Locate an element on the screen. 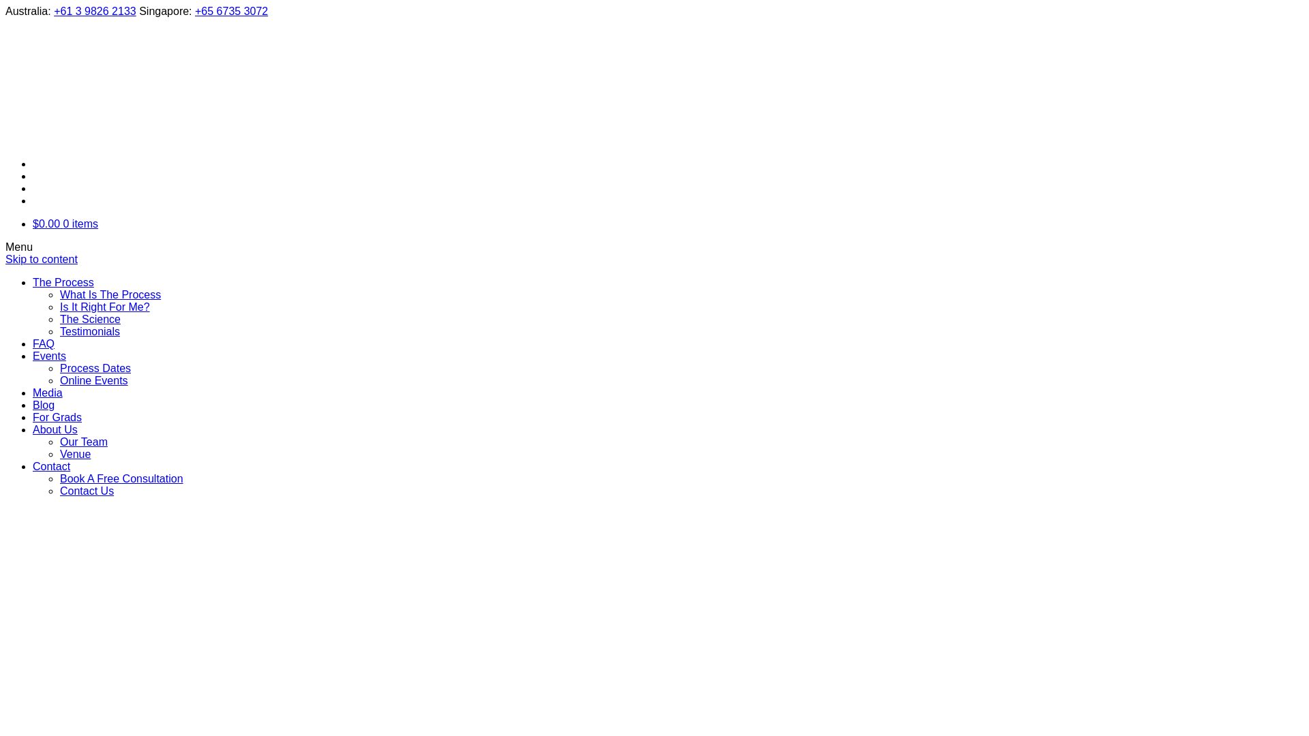 The image size is (1309, 736). Contact is located at coordinates (52, 466).